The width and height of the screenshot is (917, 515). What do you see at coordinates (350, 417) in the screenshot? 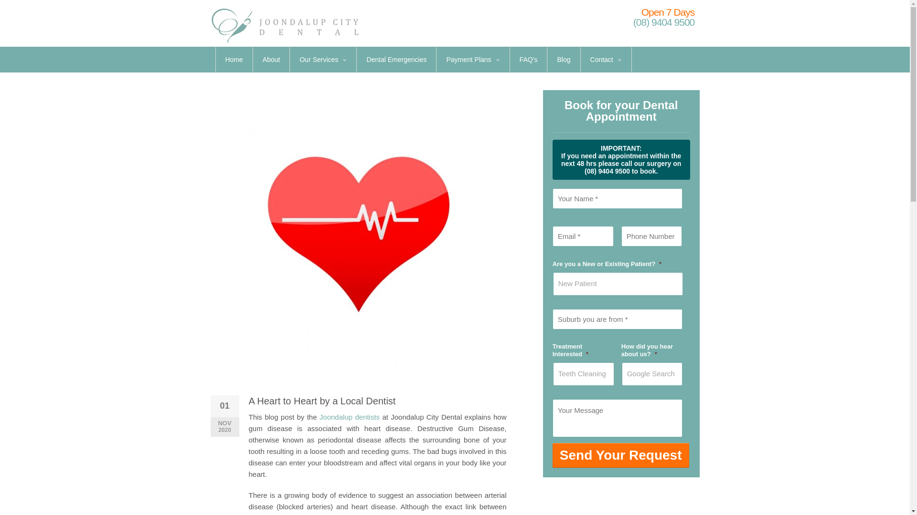
I see `Joondalup dentists` at bounding box center [350, 417].